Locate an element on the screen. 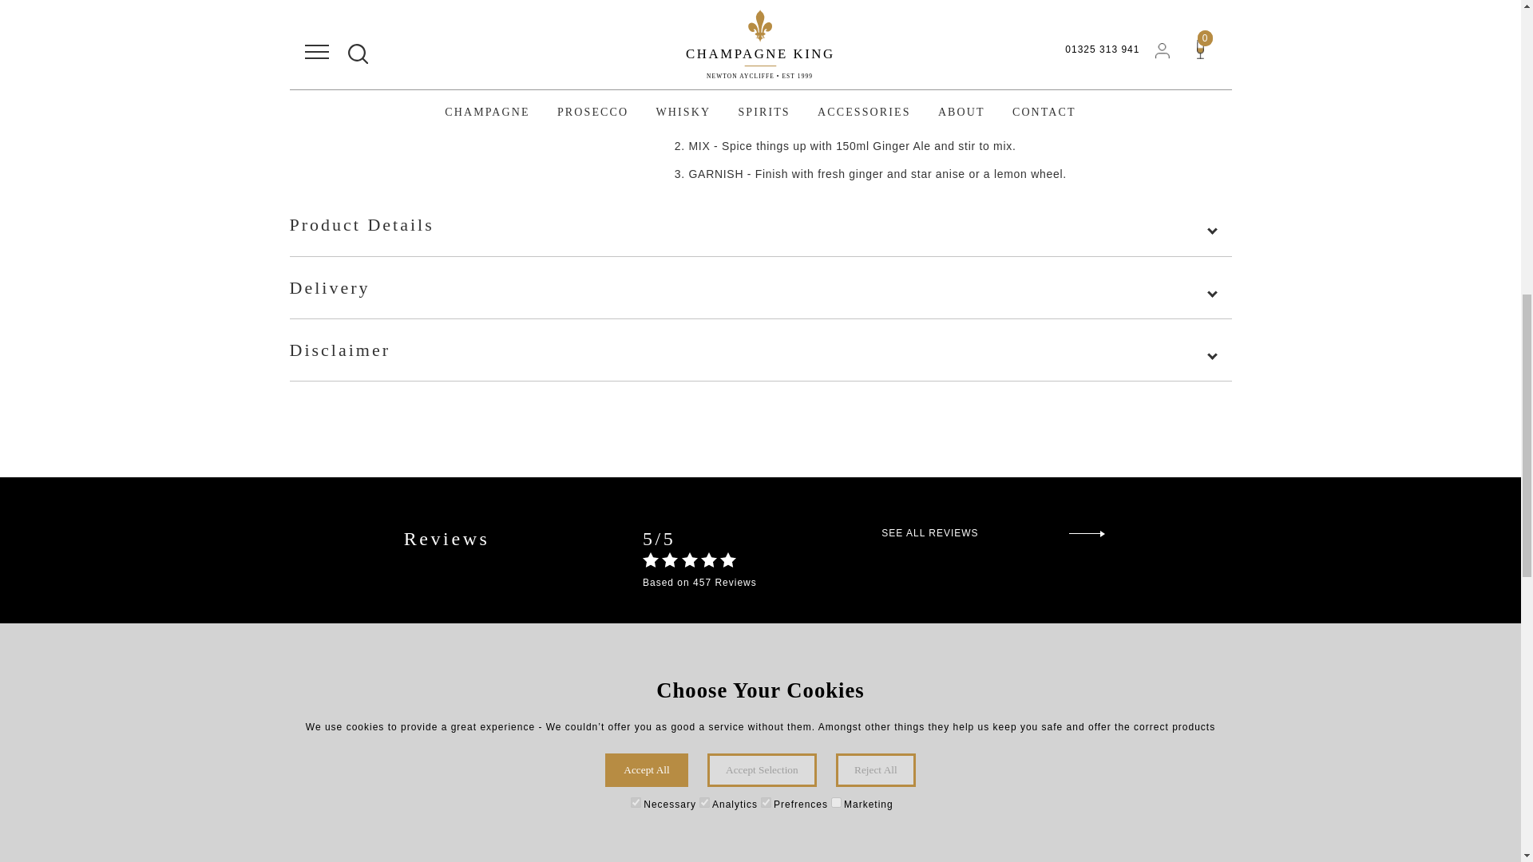 The height and width of the screenshot is (862, 1533). View The Famous Grouse Blended Scotch Whisky 70cl is located at coordinates (1091, 835).